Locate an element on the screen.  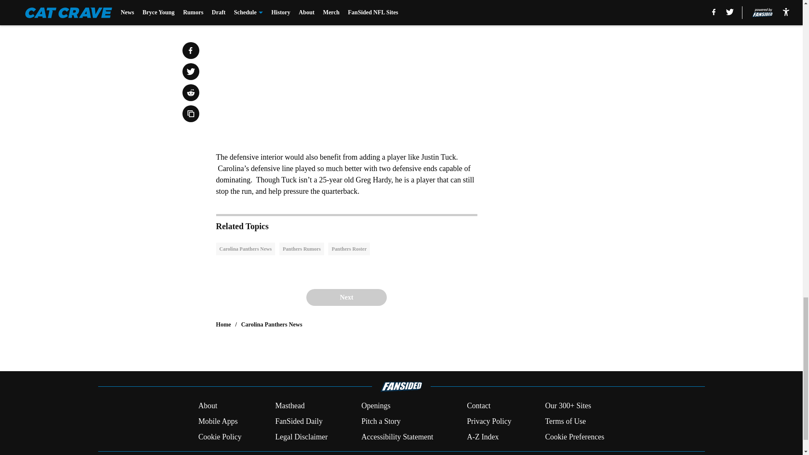
Panthers Roster is located at coordinates (349, 249).